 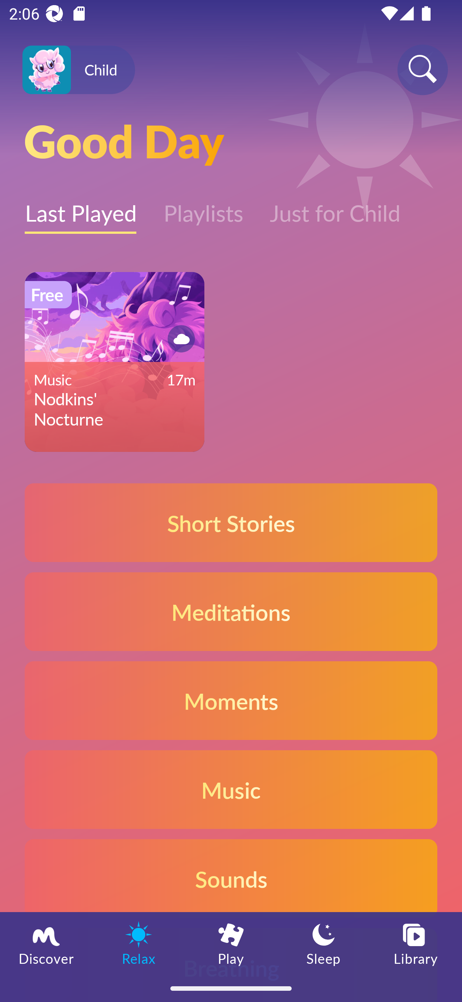 What do you see at coordinates (231, 522) in the screenshot?
I see `Short Stories` at bounding box center [231, 522].